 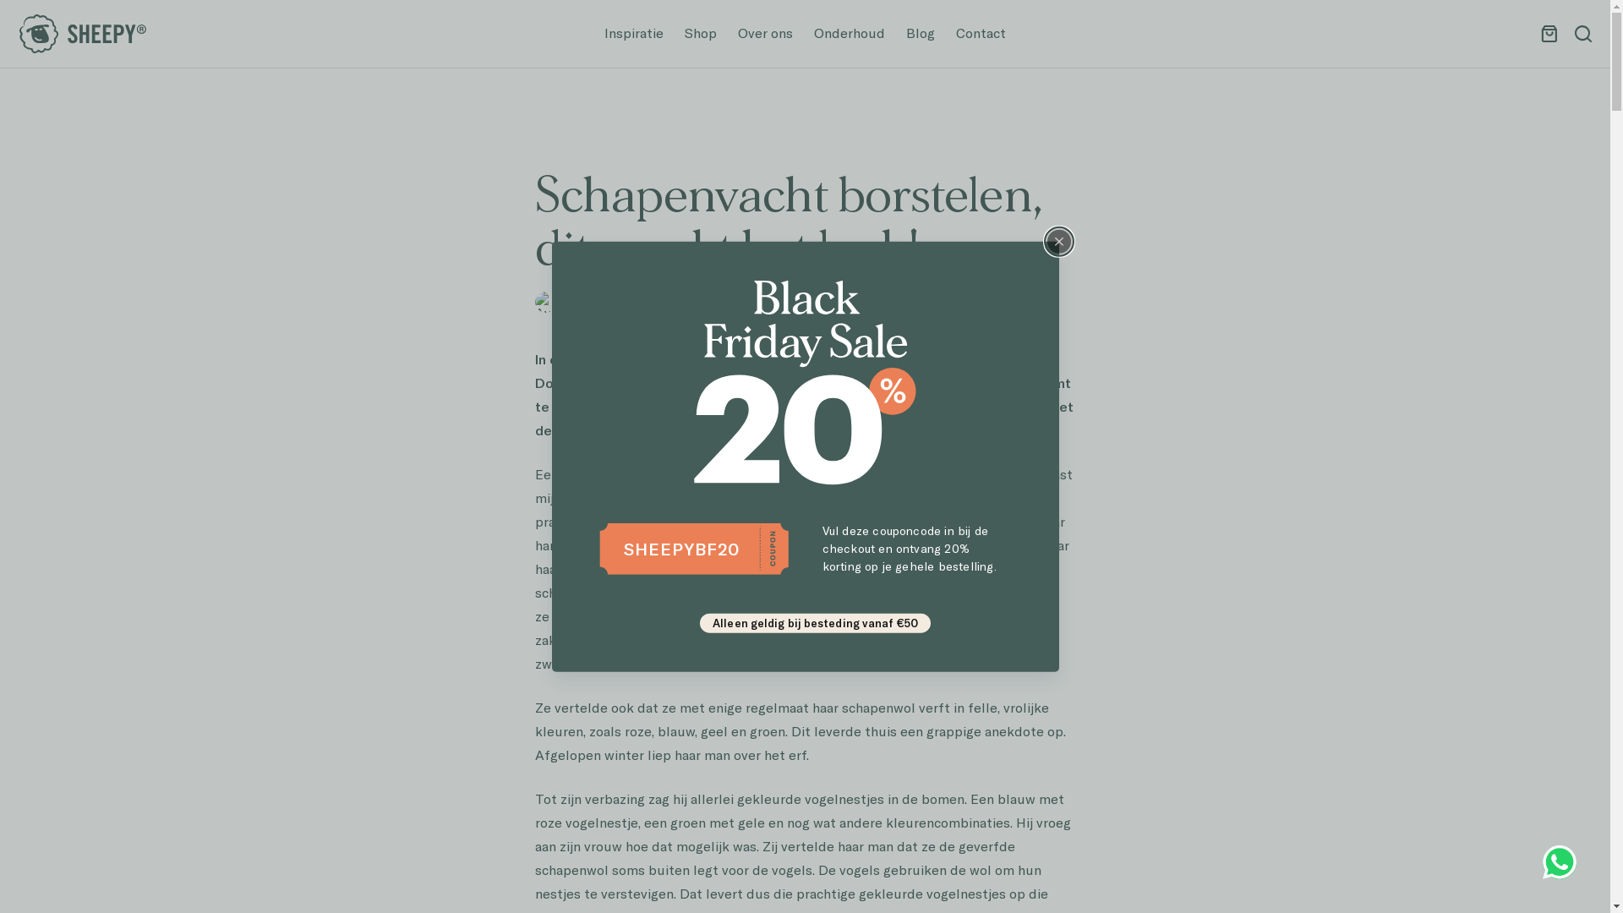 I want to click on Natasja Hebing, so click(x=612, y=301).